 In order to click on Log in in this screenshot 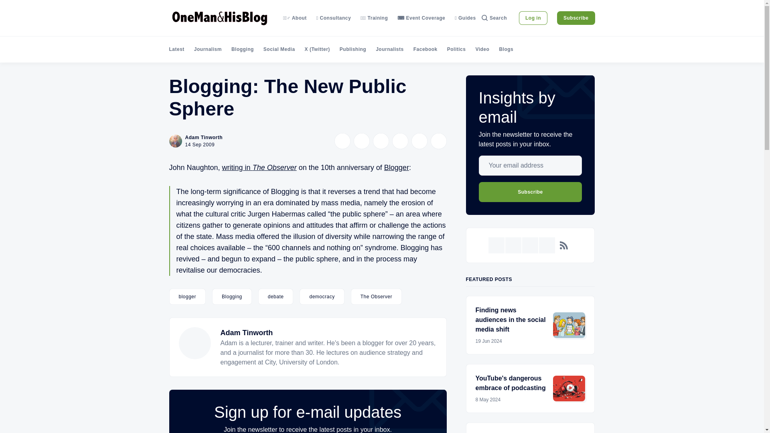, I will do `click(533, 18)`.